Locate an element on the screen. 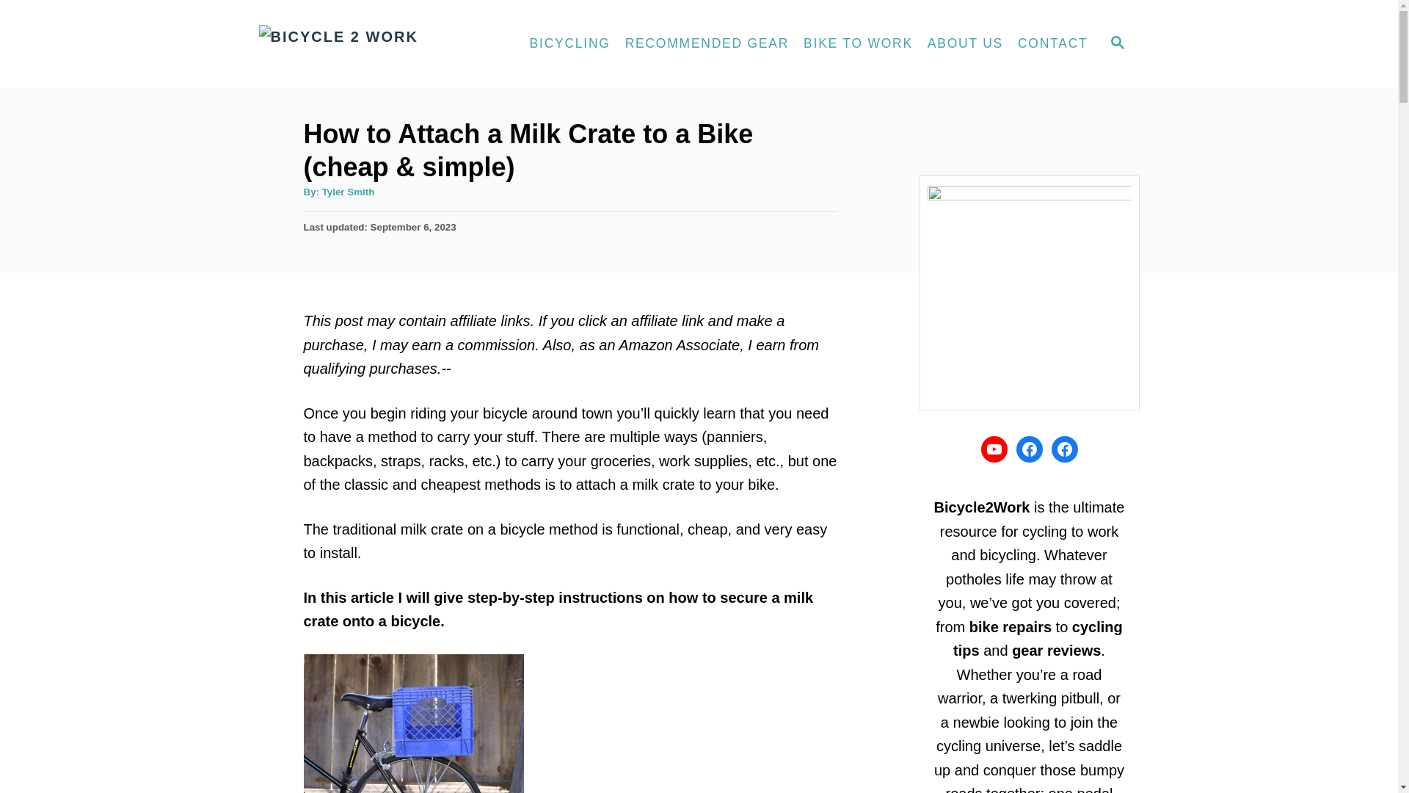 This screenshot has width=1409, height=793. BIKE TO WORK is located at coordinates (857, 44).